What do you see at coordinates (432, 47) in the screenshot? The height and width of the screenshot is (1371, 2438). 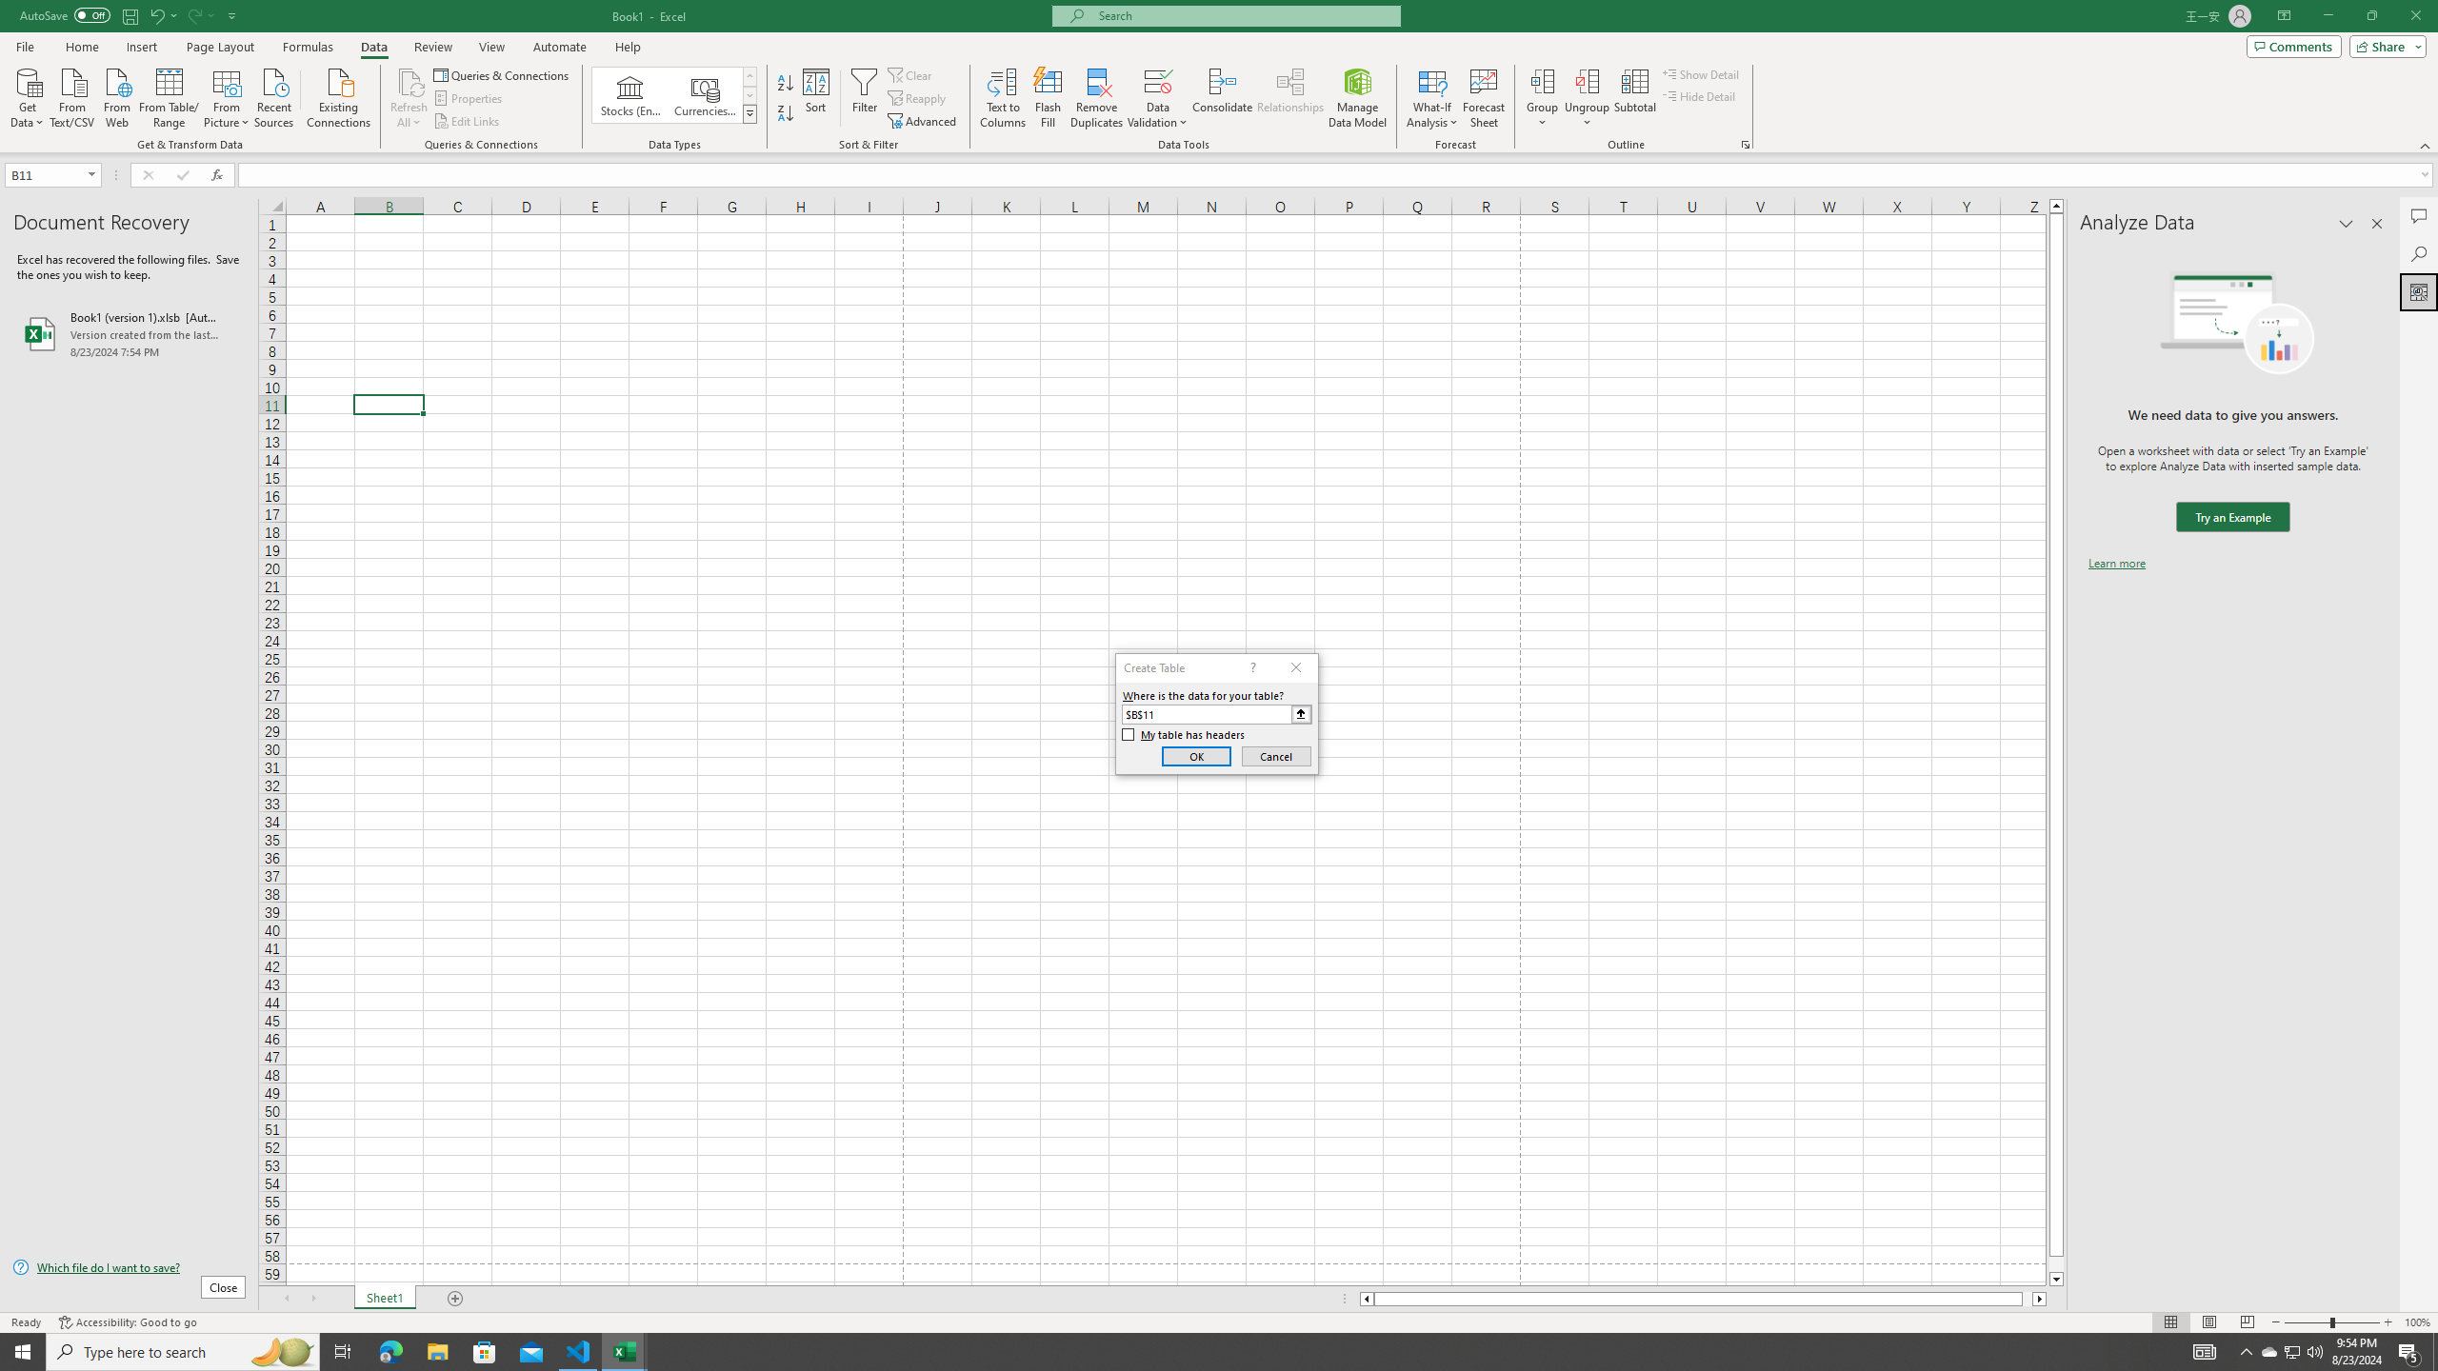 I see `Review` at bounding box center [432, 47].